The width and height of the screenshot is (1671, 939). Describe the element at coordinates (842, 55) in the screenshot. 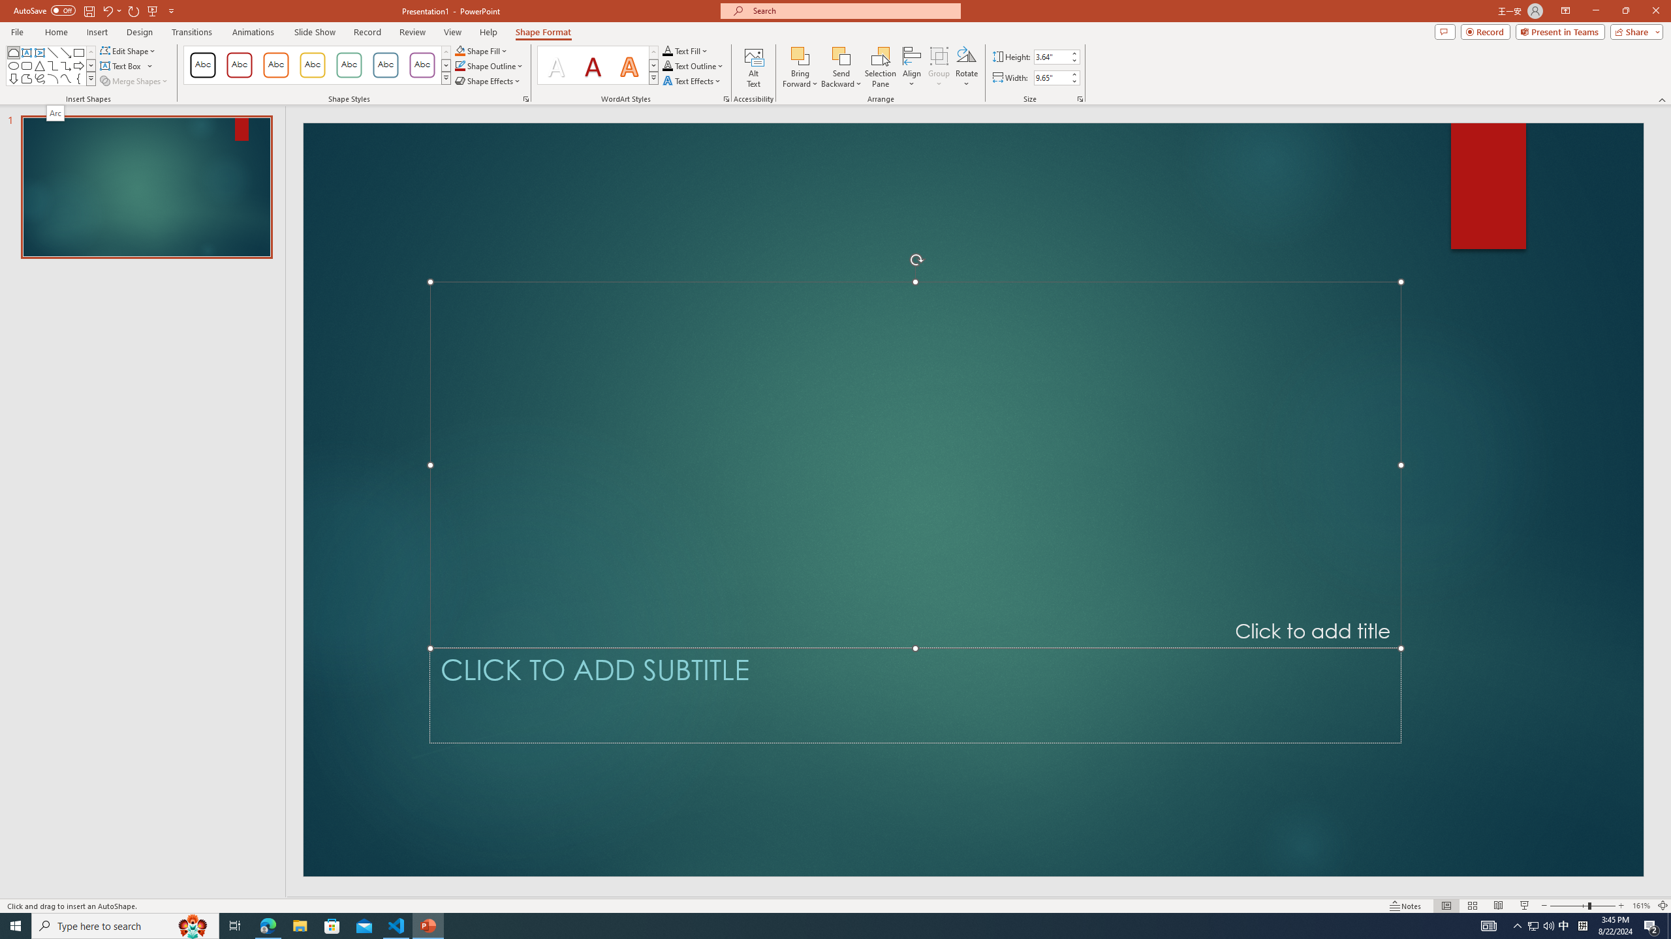

I see `Send Backward` at that location.